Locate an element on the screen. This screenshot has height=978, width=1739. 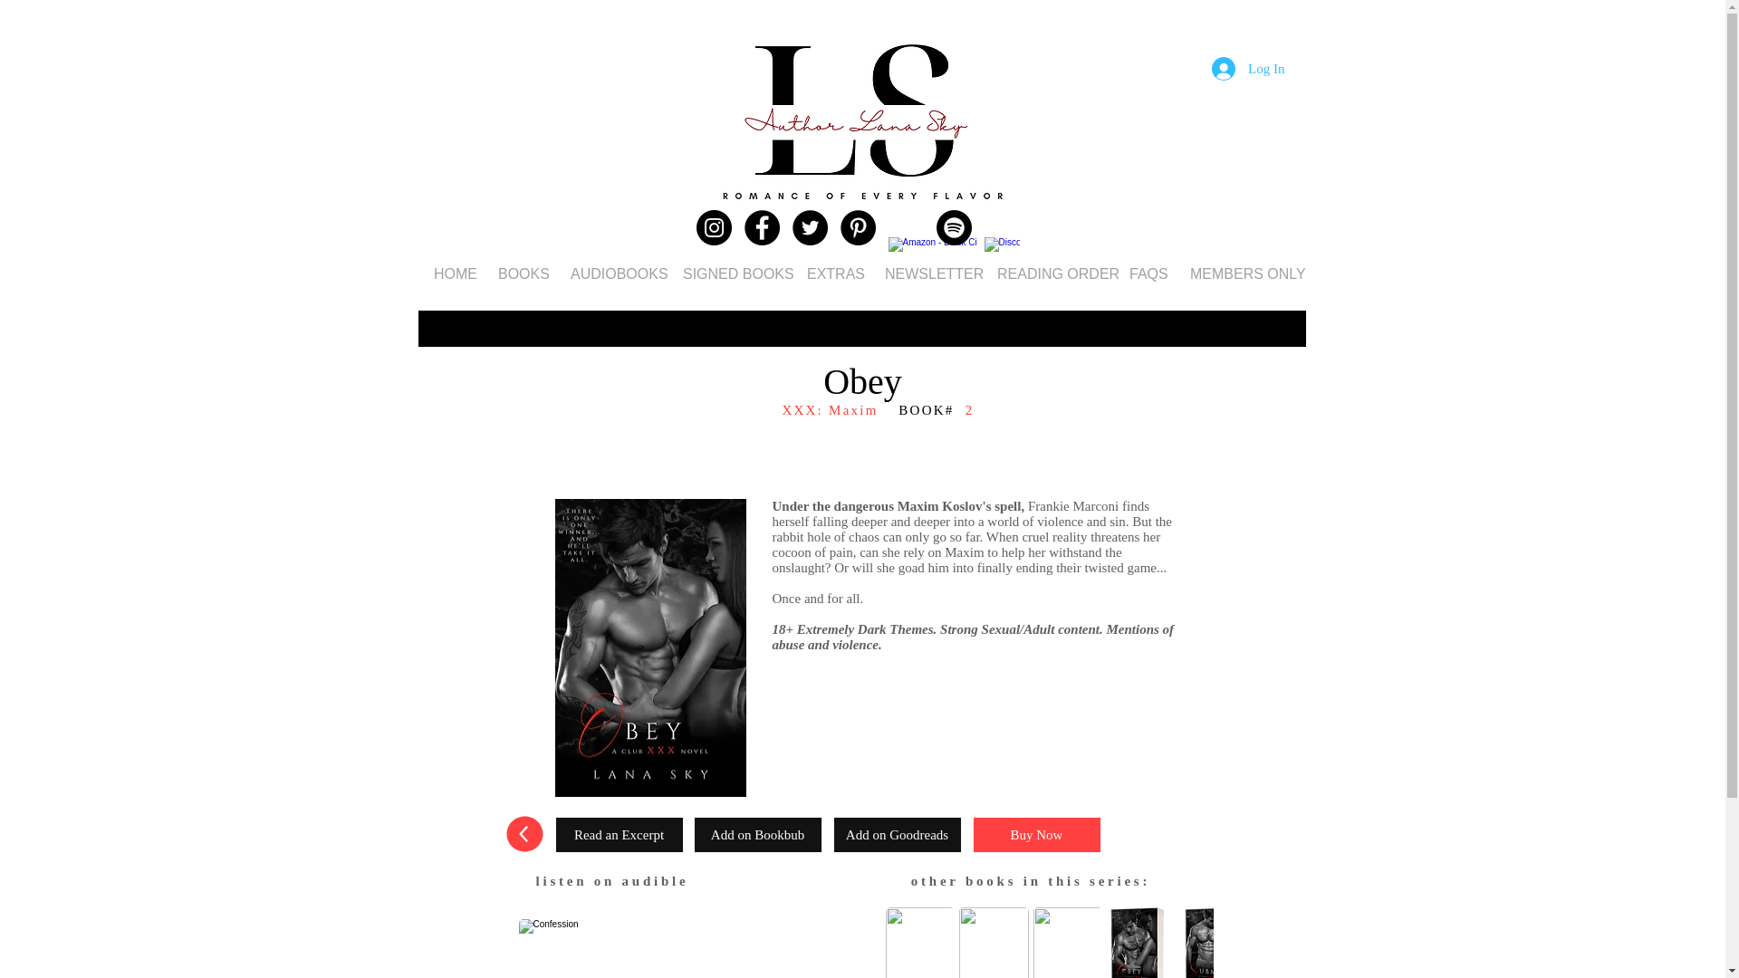
EXTRAS is located at coordinates (831, 273).